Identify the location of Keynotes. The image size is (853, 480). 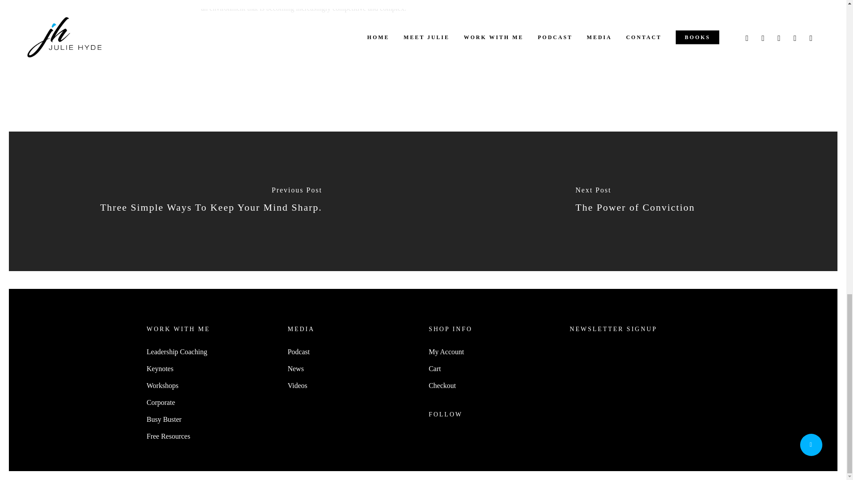
(211, 369).